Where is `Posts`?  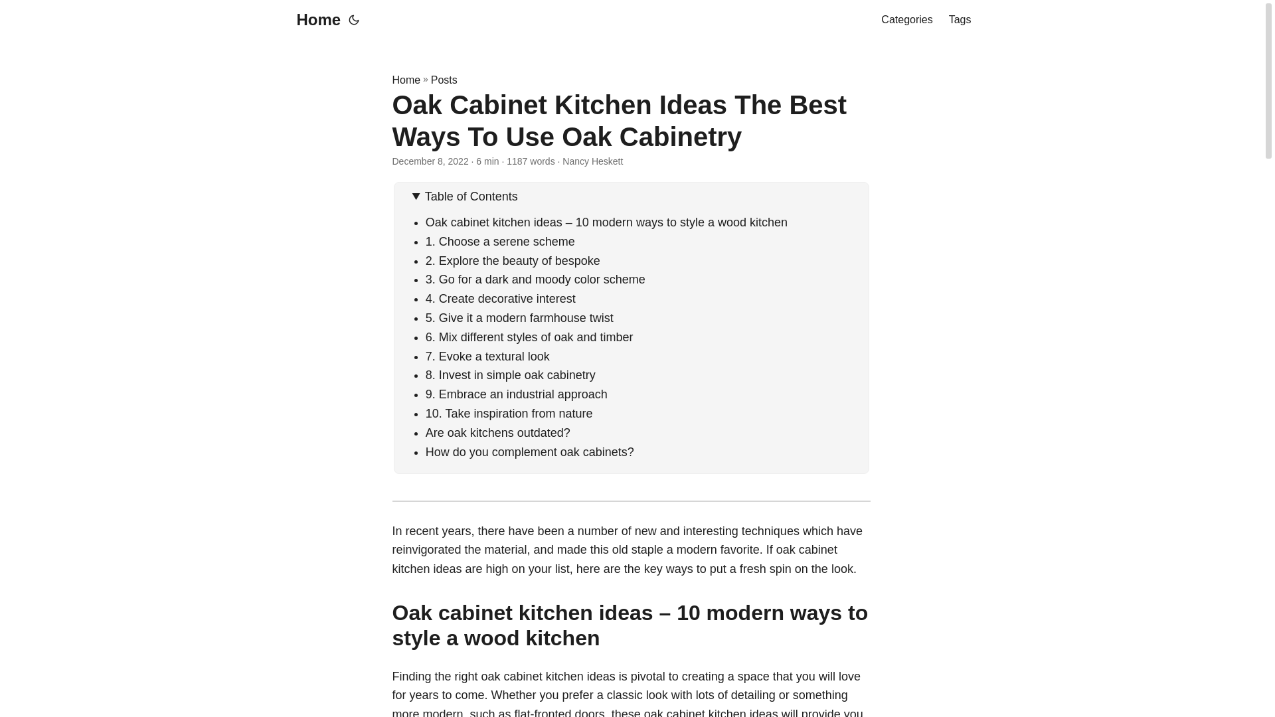
Posts is located at coordinates (444, 80).